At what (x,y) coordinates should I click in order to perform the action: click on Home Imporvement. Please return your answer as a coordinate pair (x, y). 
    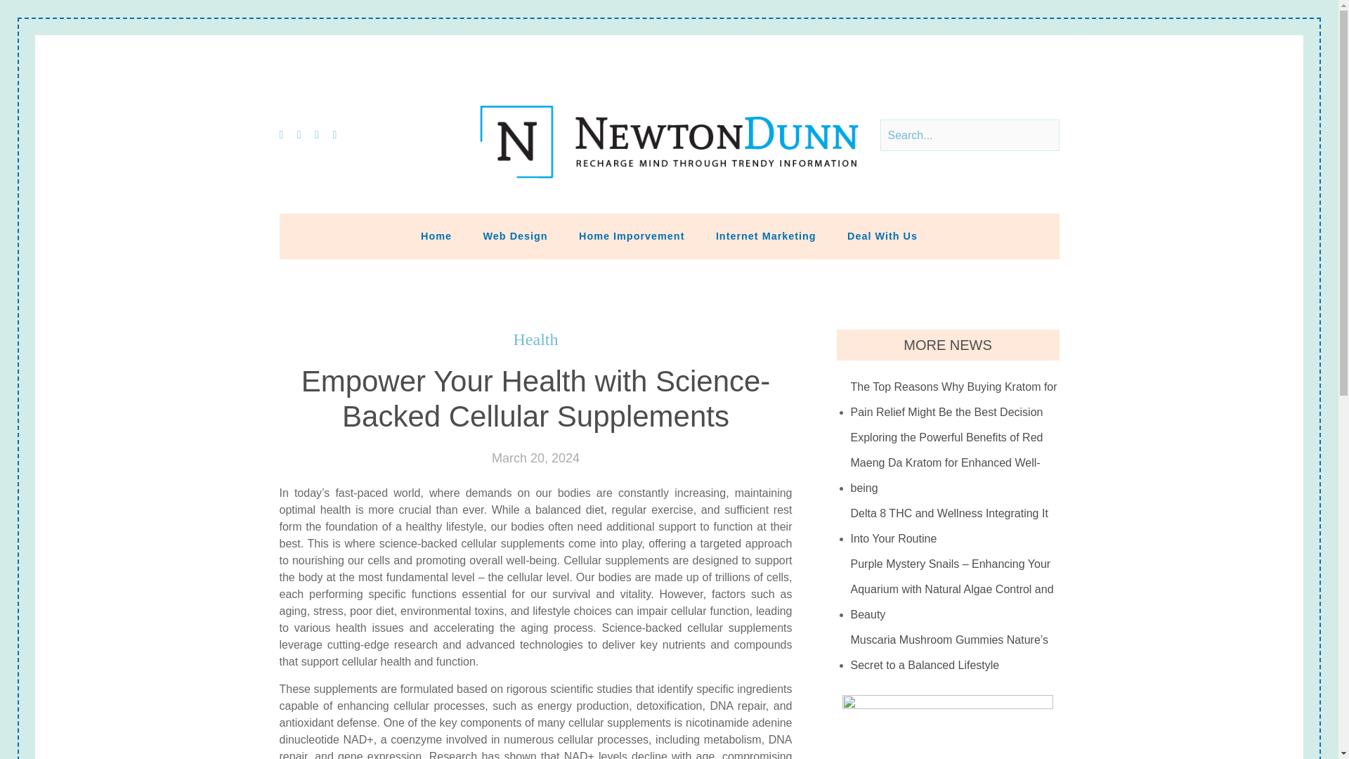
    Looking at the image, I should click on (632, 236).